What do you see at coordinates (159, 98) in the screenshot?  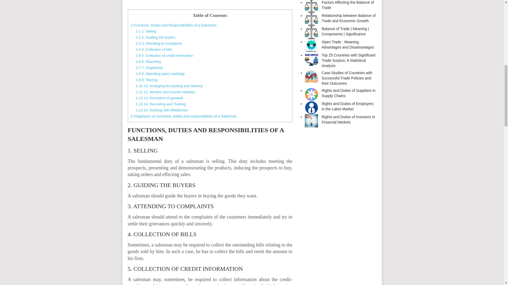 I see `1.12 12. Promotion of goodwill` at bounding box center [159, 98].